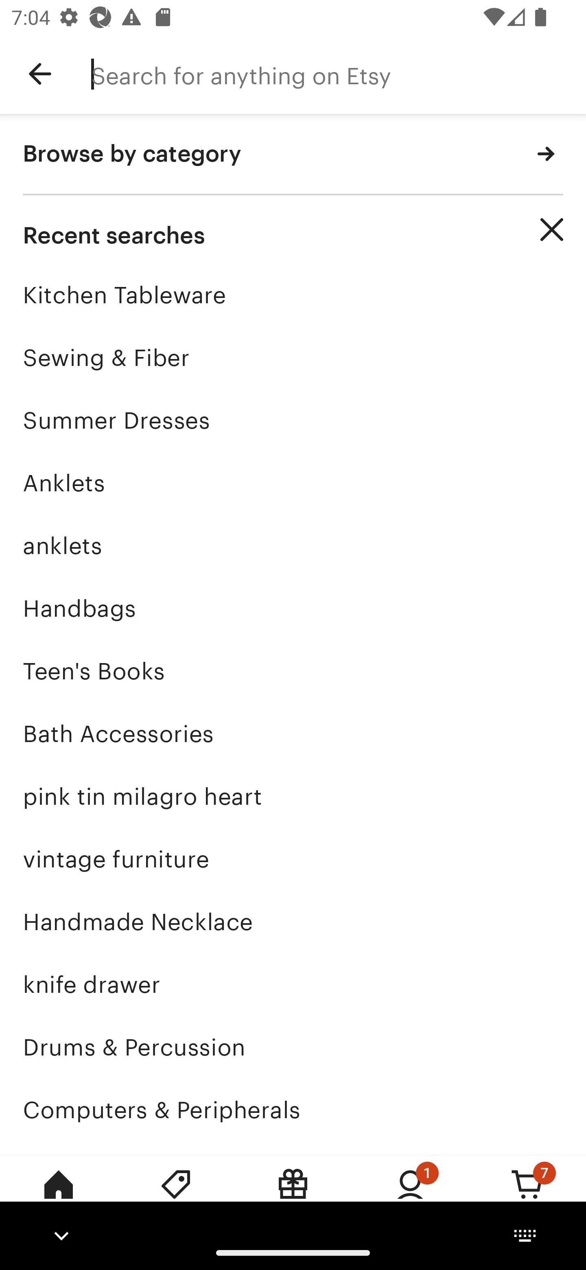 This screenshot has height=1270, width=586. I want to click on Bath Accessories, so click(293, 734).